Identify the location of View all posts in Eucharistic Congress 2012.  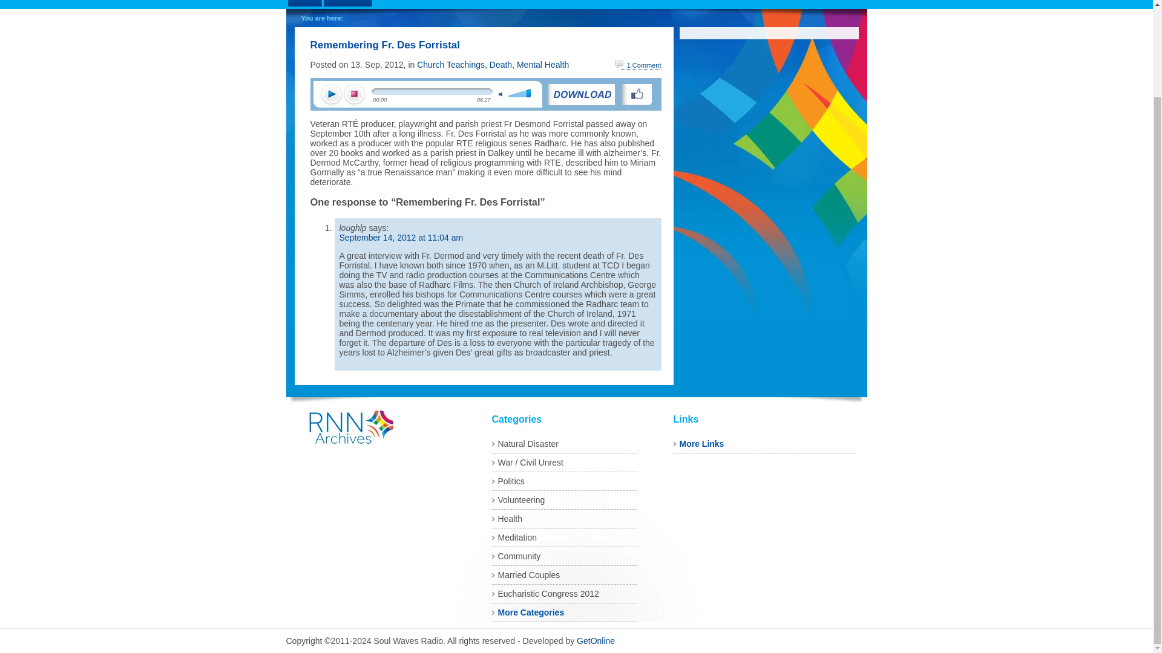
(547, 594).